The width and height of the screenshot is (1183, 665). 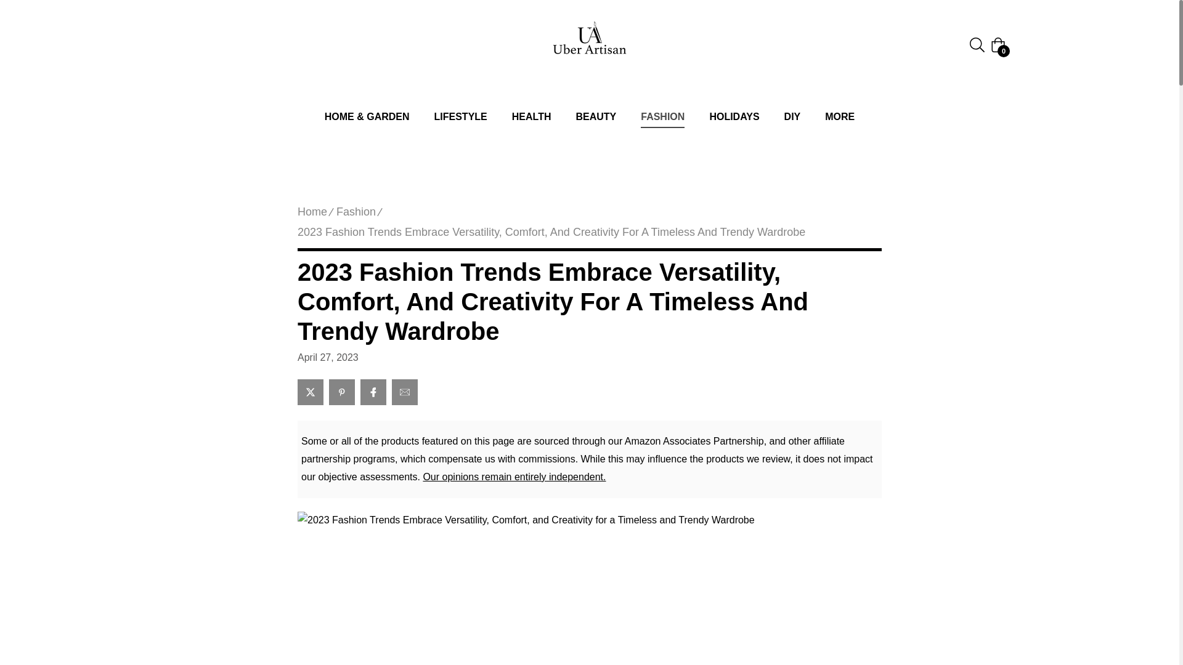 What do you see at coordinates (531, 117) in the screenshot?
I see `HEALTH` at bounding box center [531, 117].